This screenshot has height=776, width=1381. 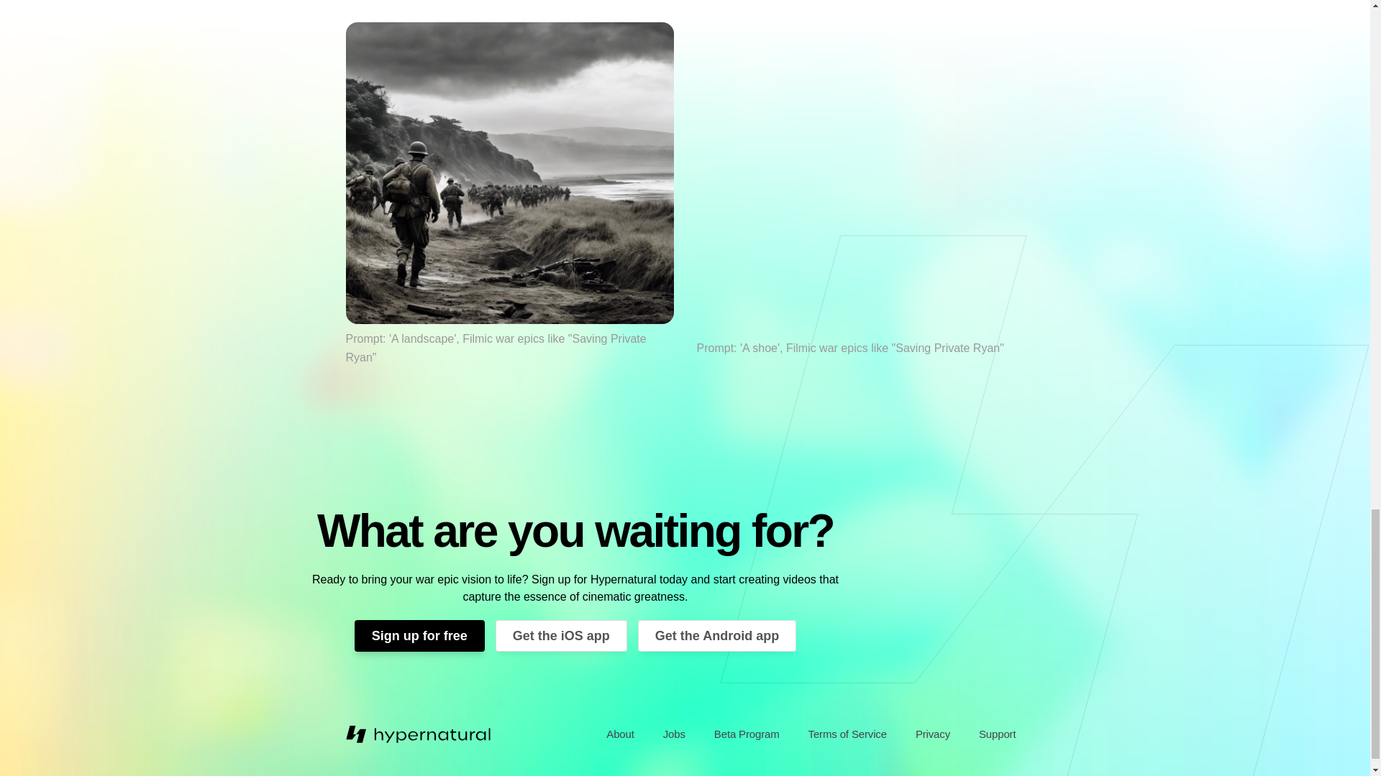 I want to click on Terms of Service, so click(x=847, y=734).